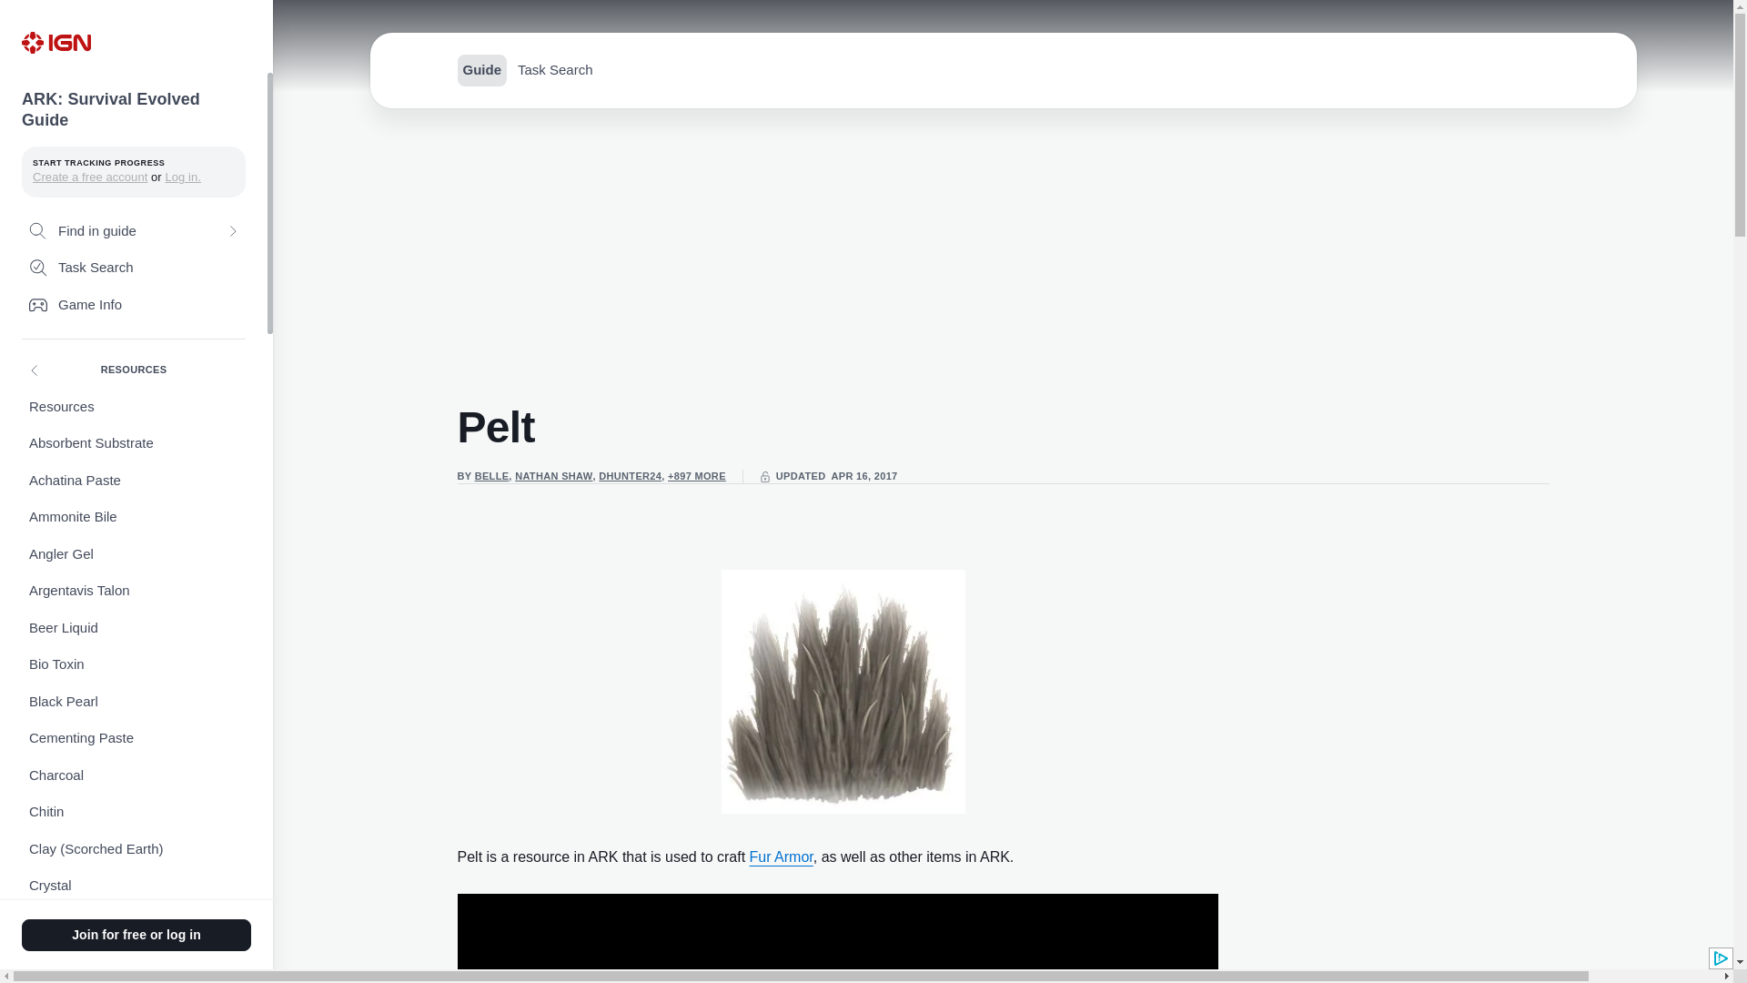  Describe the element at coordinates (133, 775) in the screenshot. I see `Charcoal` at that location.